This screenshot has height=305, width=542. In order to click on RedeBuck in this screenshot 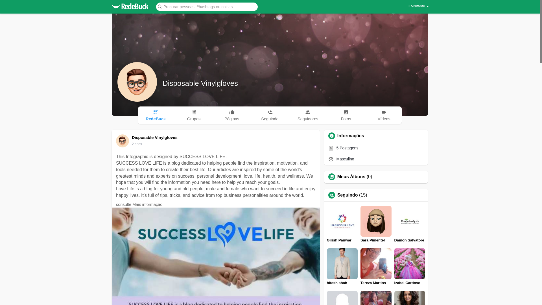, I will do `click(156, 115)`.